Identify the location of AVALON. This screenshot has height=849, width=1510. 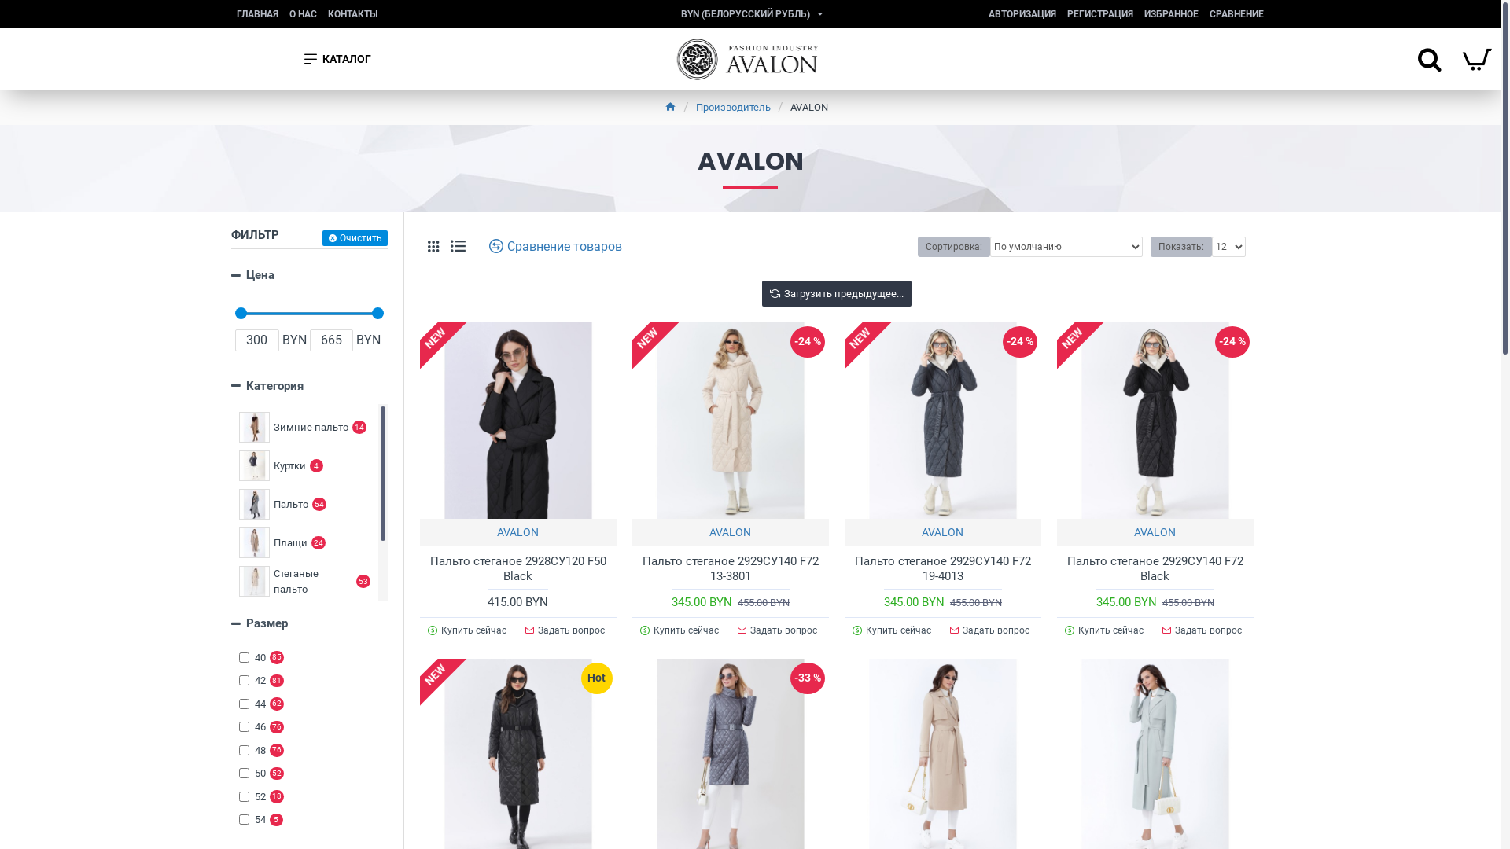
(942, 533).